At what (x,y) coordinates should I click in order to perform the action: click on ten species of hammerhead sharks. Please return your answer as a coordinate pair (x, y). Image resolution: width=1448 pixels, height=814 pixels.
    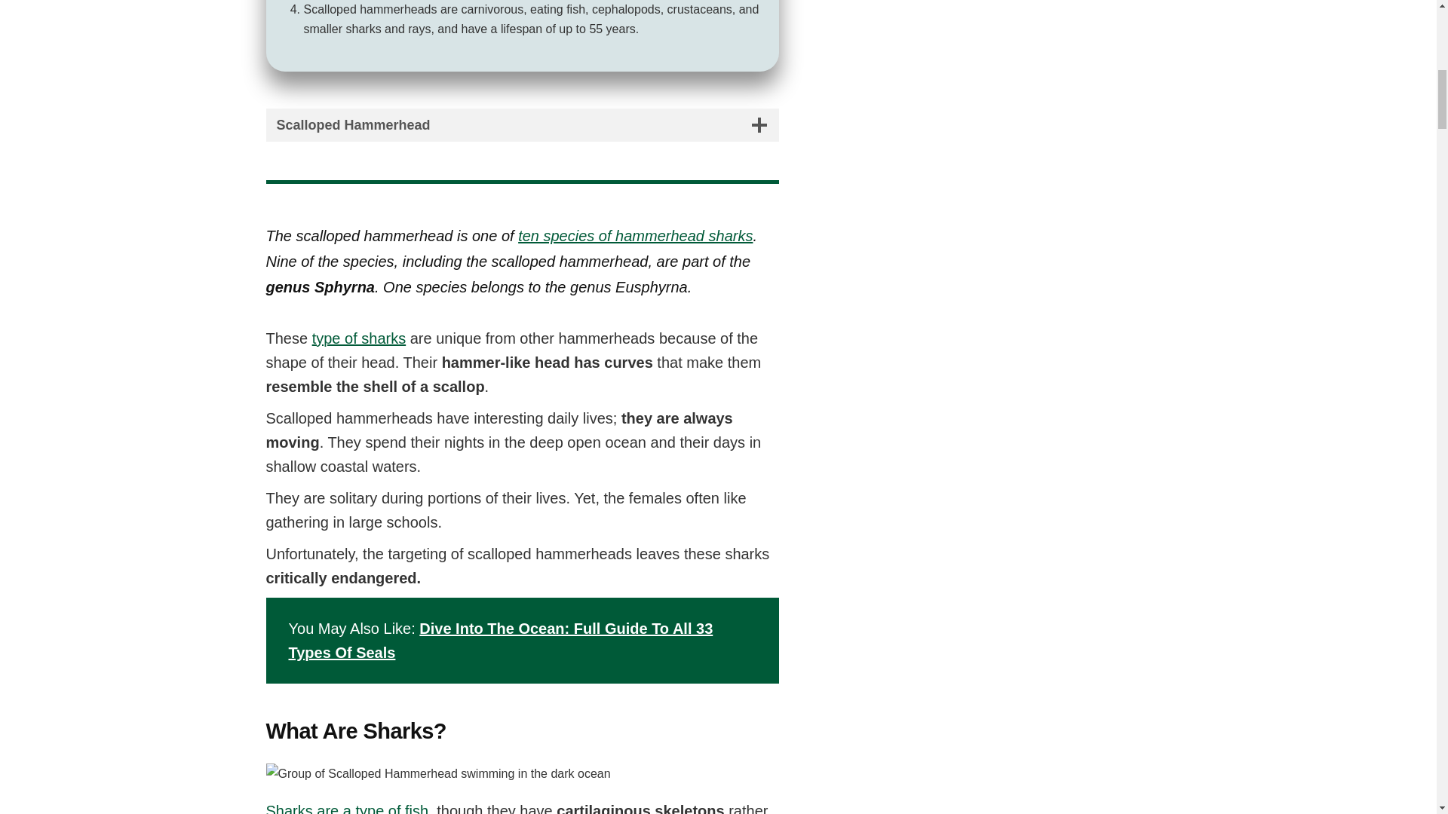
    Looking at the image, I should click on (635, 236).